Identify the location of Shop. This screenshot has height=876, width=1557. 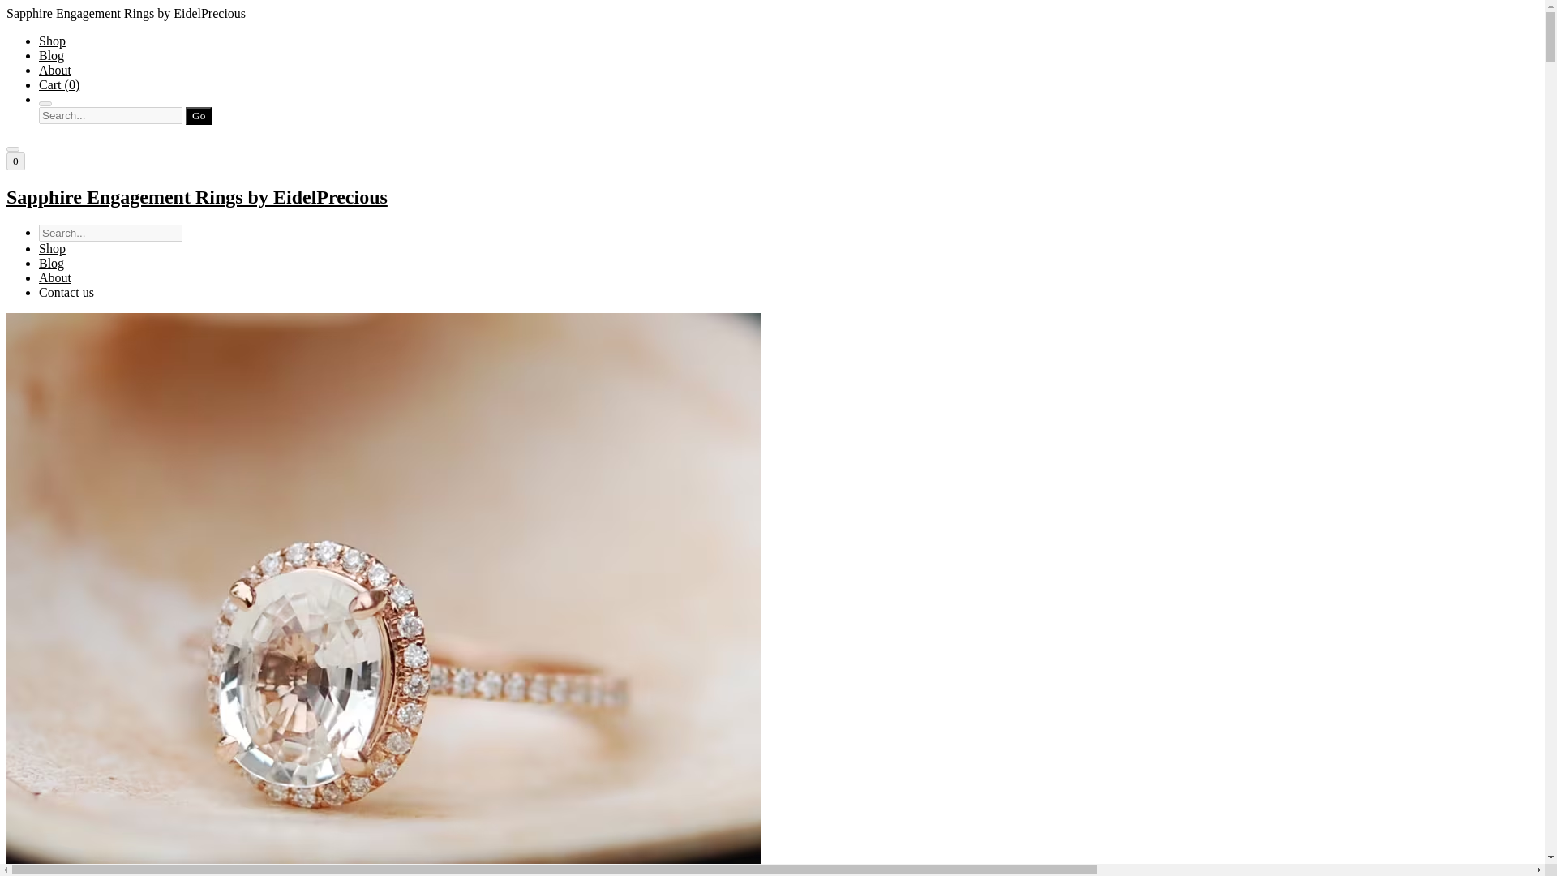
(52, 248).